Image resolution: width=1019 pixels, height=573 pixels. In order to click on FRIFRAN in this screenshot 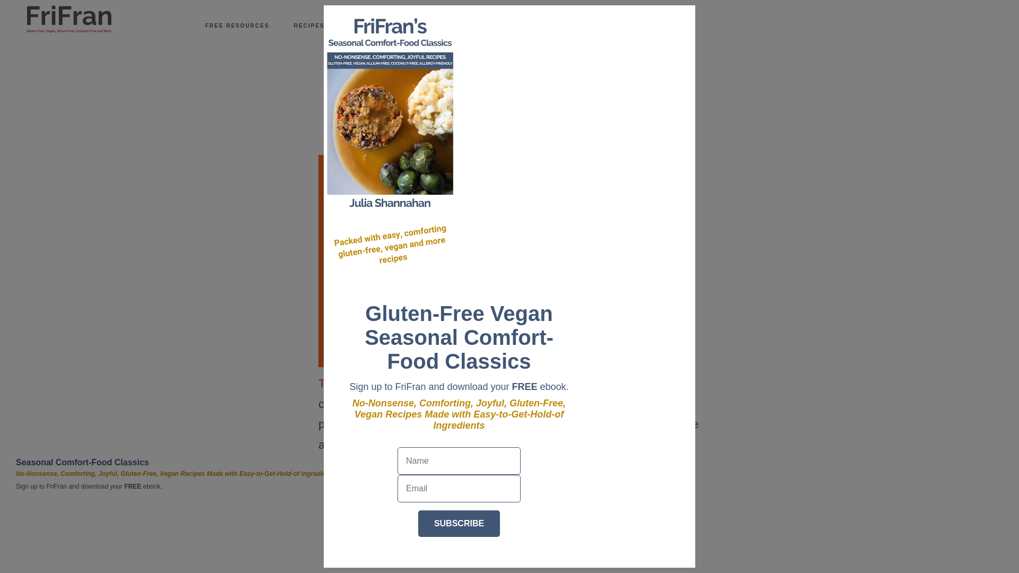, I will do `click(69, 19)`.